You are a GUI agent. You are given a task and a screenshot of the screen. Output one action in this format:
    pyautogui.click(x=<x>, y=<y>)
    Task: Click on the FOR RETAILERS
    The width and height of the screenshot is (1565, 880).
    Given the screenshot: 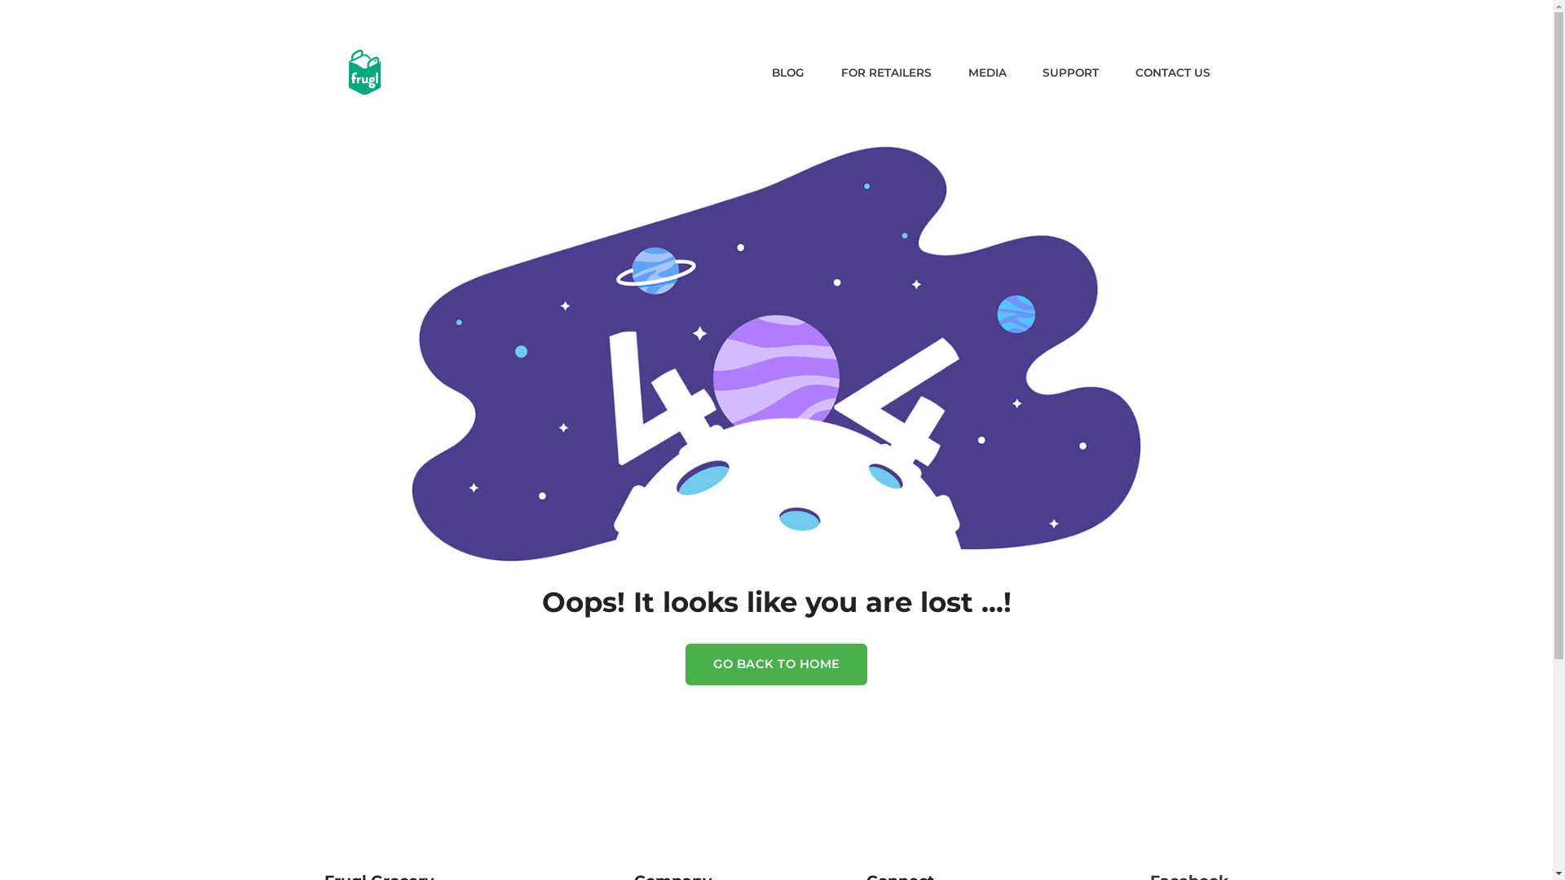 What is the action you would take?
    pyautogui.click(x=887, y=73)
    